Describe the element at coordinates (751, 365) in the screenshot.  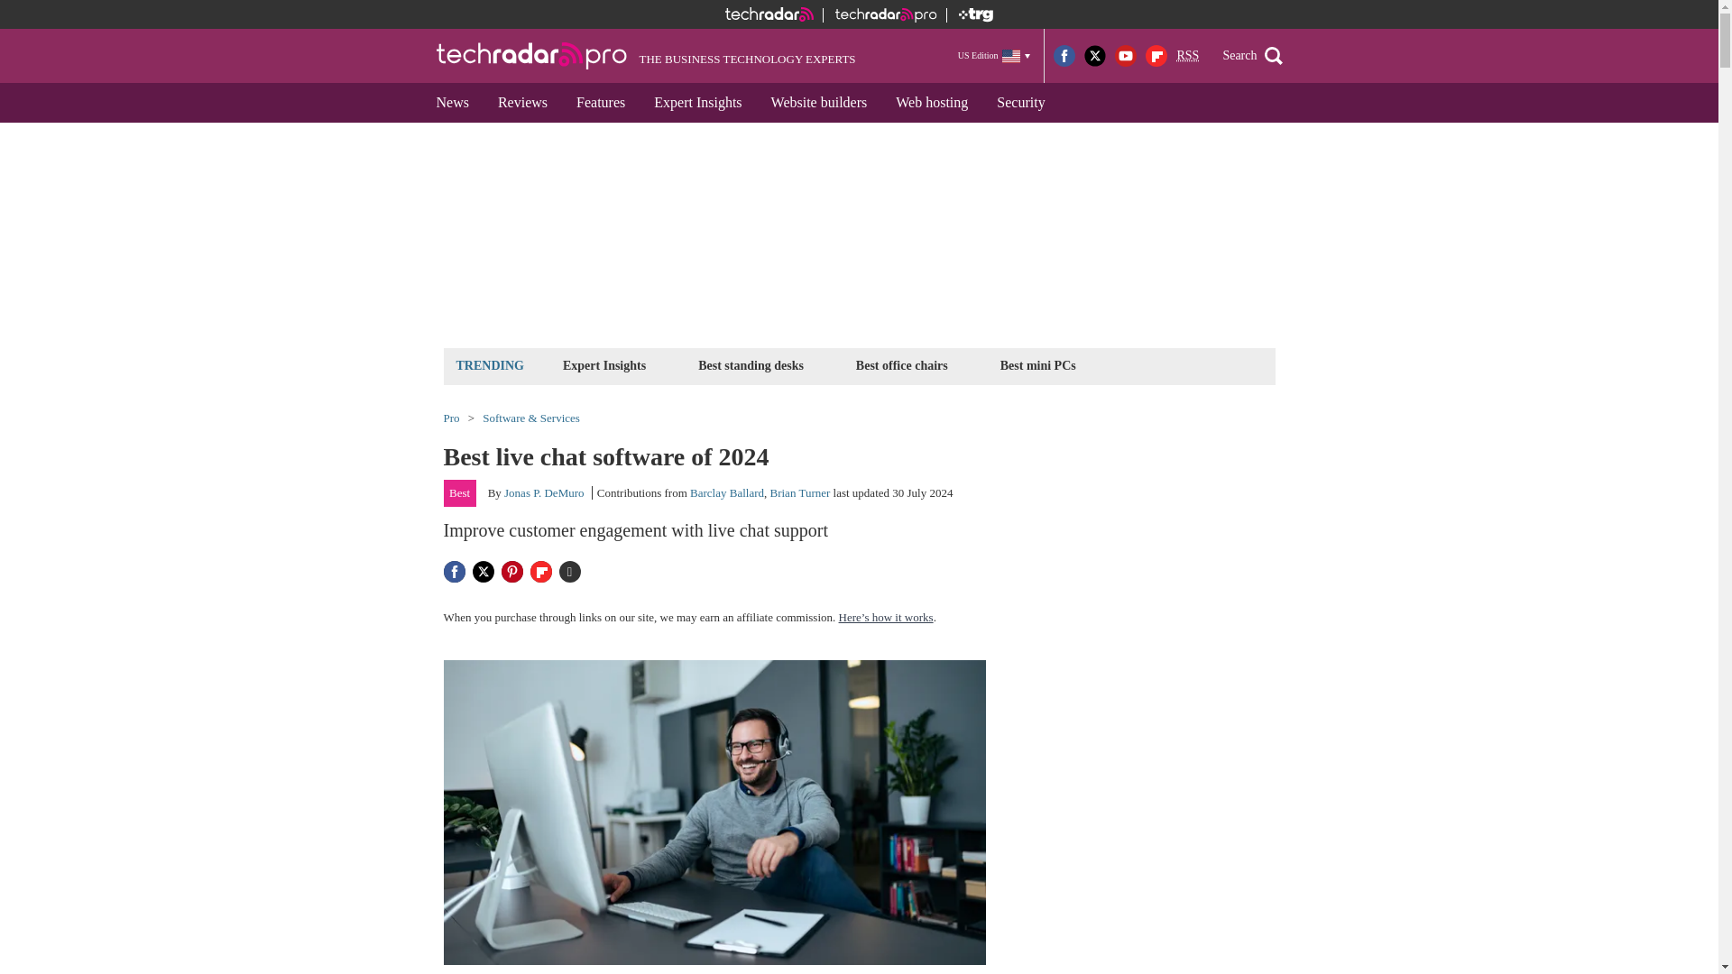
I see `Best standing desks` at that location.